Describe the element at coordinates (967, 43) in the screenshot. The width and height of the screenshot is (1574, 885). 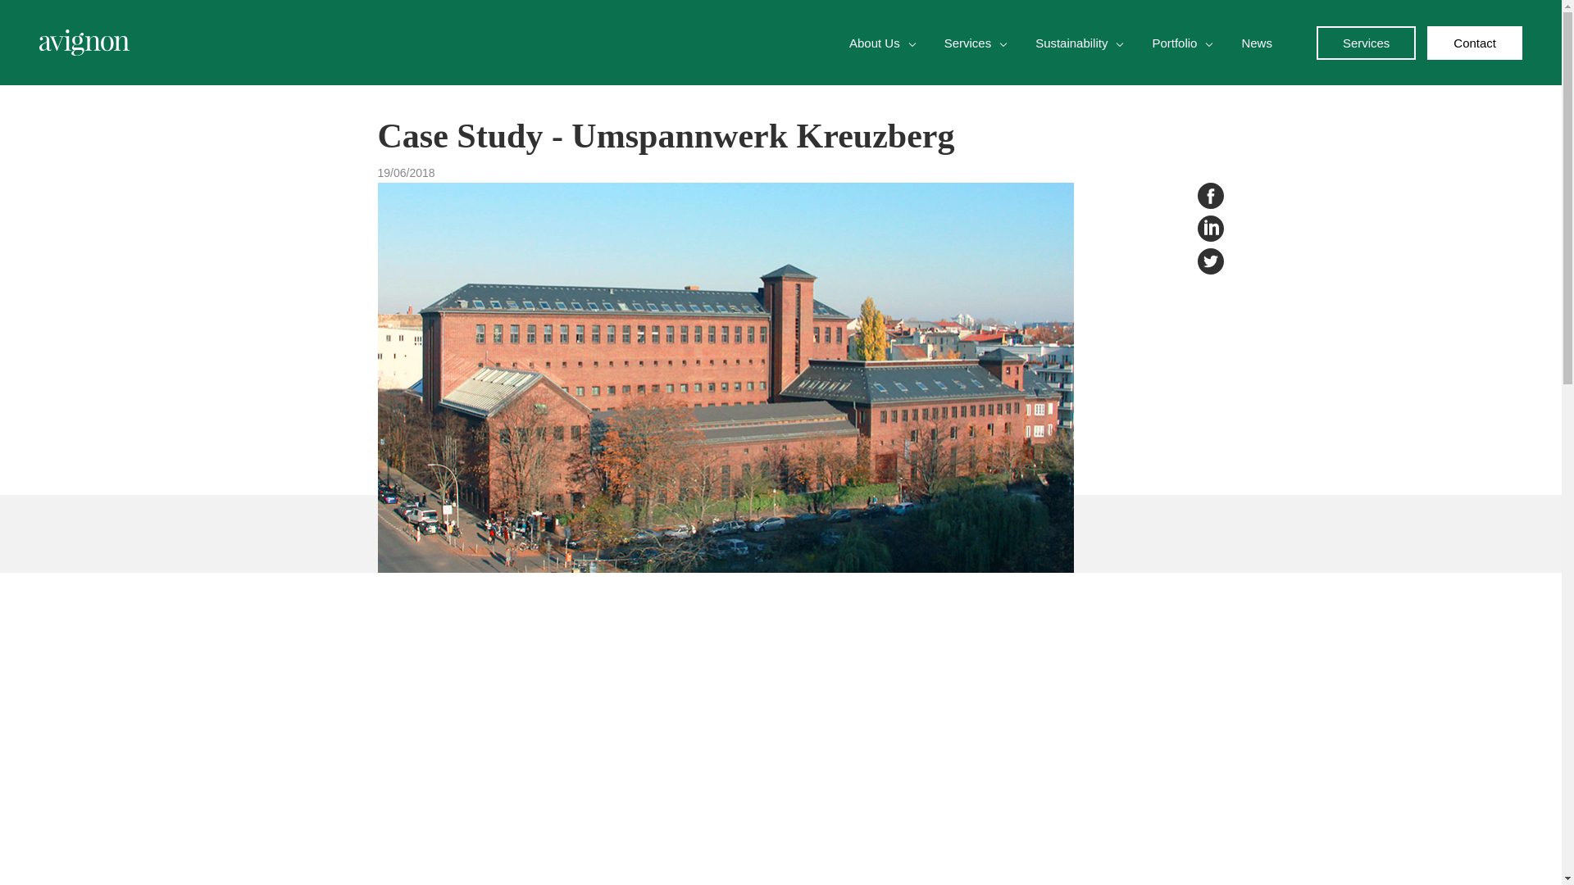
I see `Services` at that location.